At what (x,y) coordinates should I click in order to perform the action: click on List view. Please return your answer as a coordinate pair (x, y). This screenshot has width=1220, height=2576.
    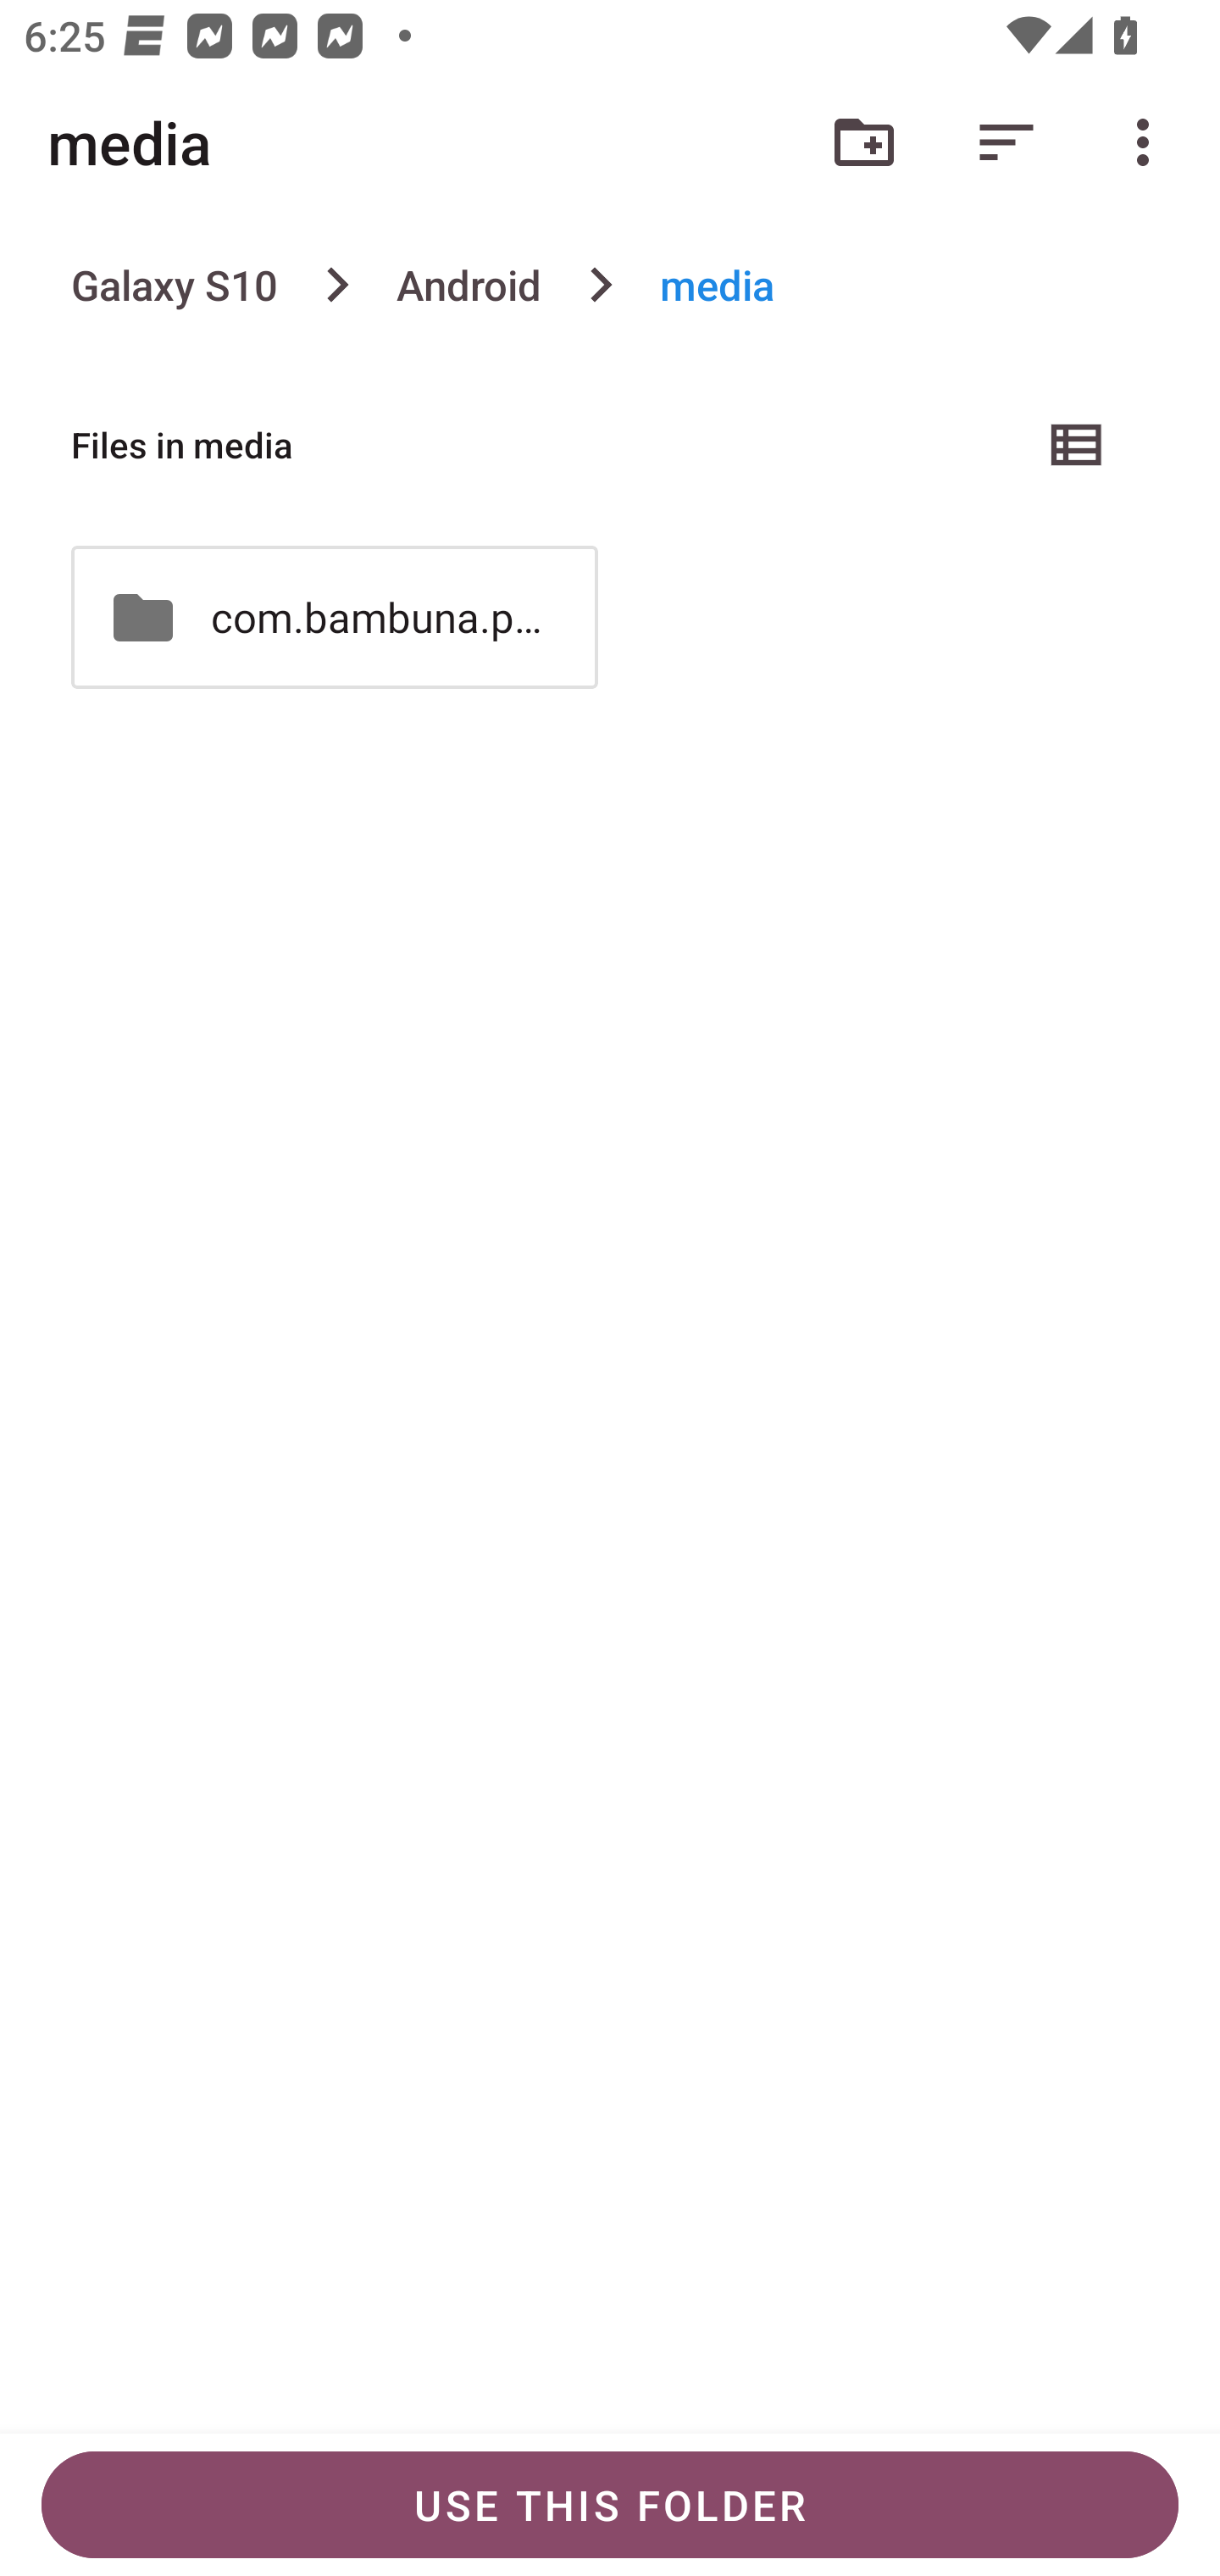
    Looking at the image, I should click on (1078, 444).